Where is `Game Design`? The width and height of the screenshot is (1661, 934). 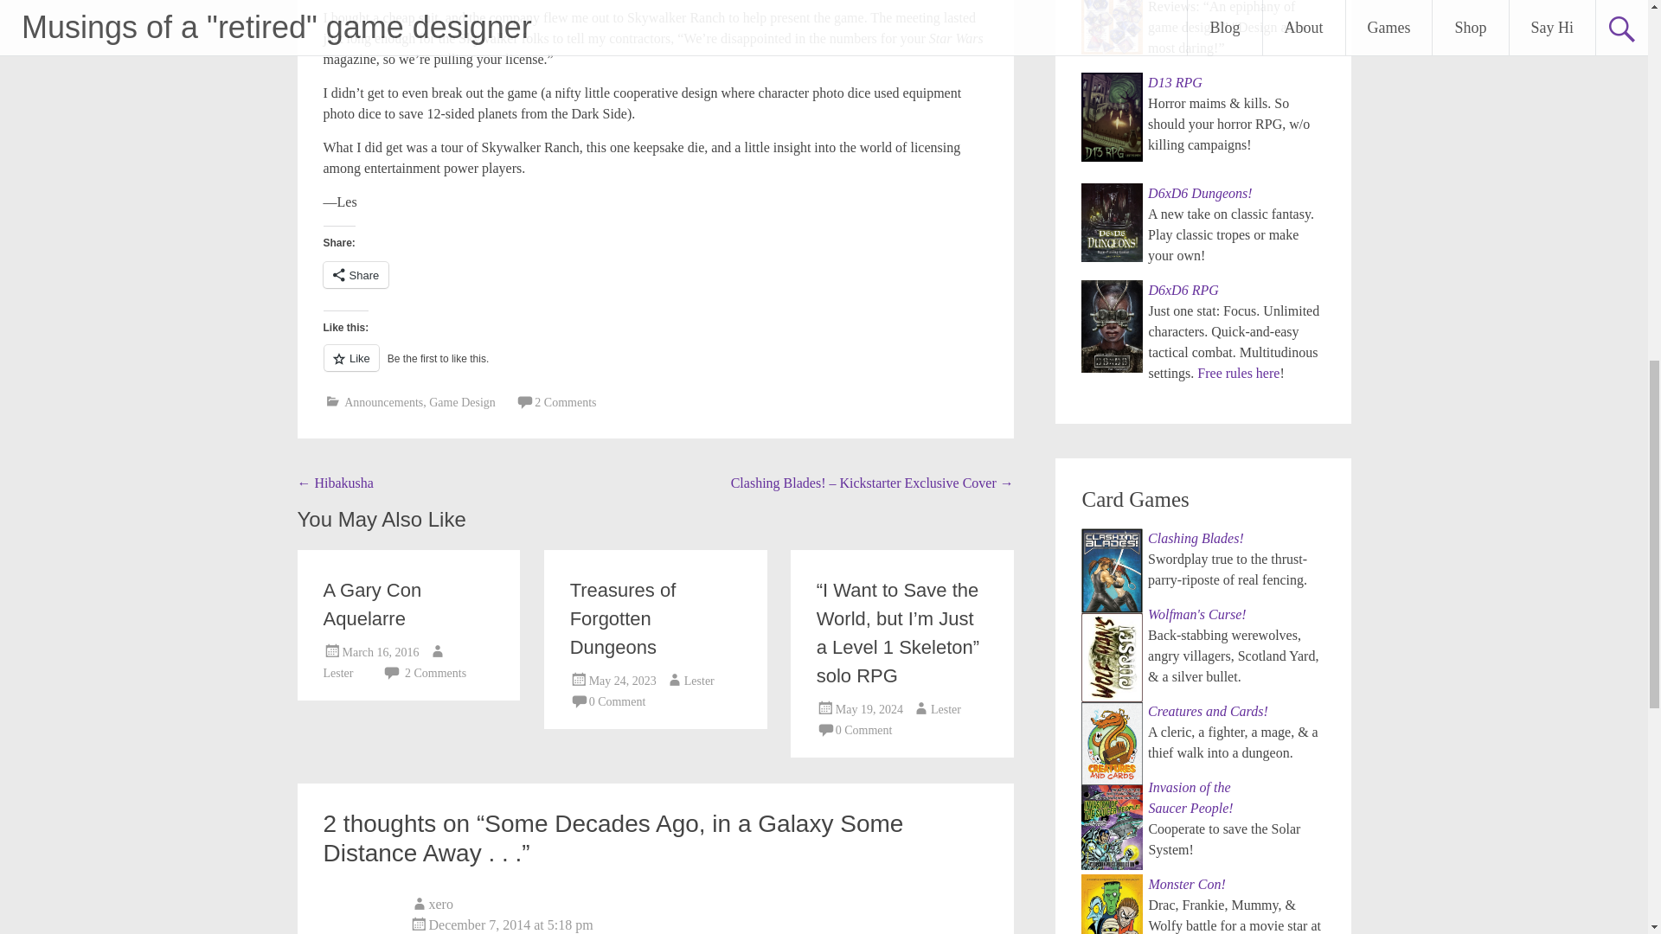
Game Design is located at coordinates (462, 402).